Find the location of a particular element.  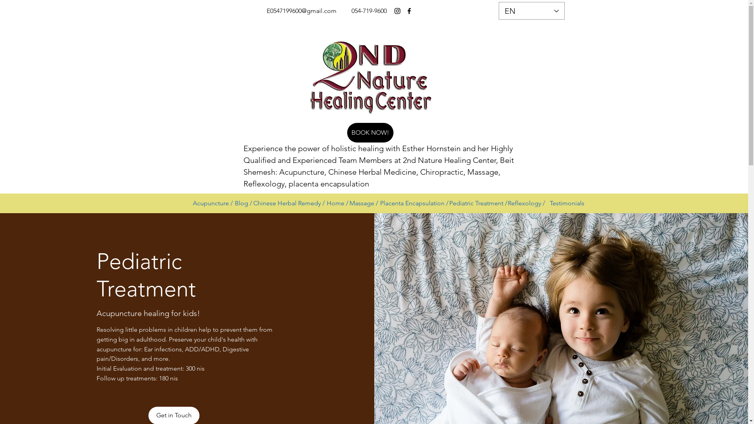

Highly professional and Experienced Therapist is located at coordinates (367, 77).